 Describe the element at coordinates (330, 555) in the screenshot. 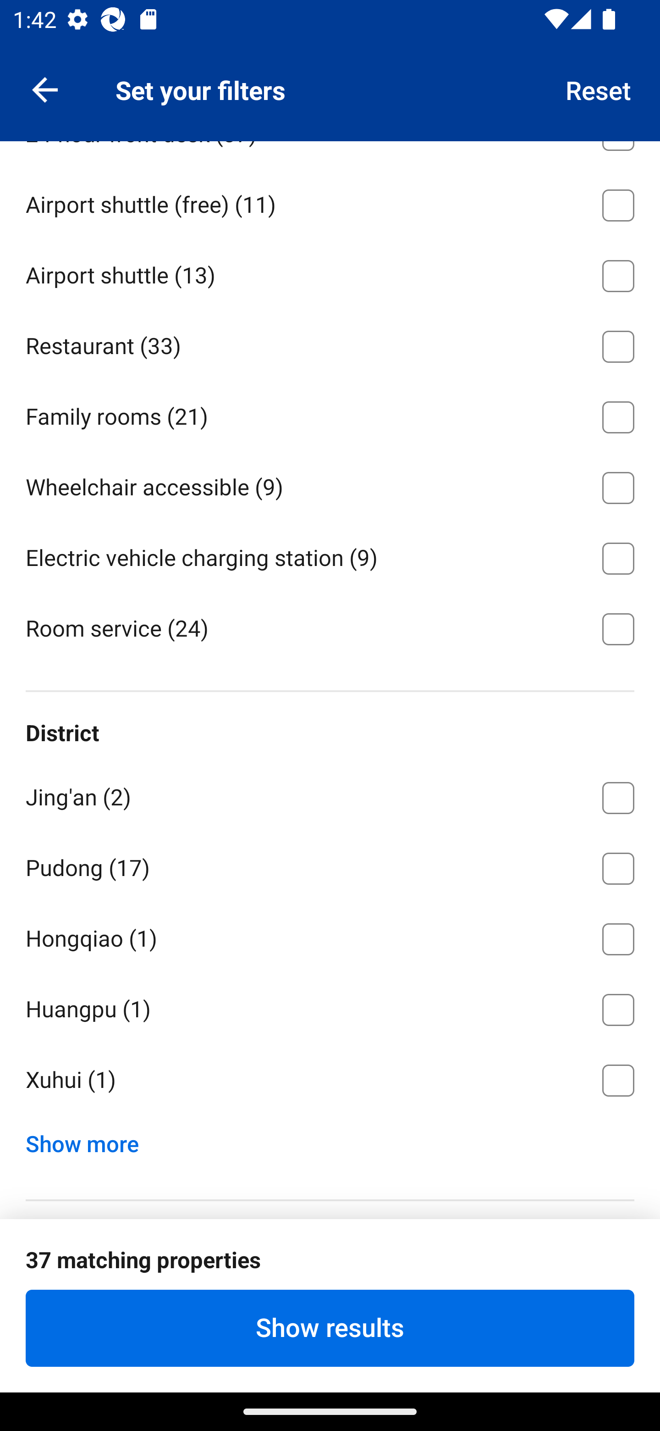

I see `Electric vehicle charging station ⁦(9)` at that location.